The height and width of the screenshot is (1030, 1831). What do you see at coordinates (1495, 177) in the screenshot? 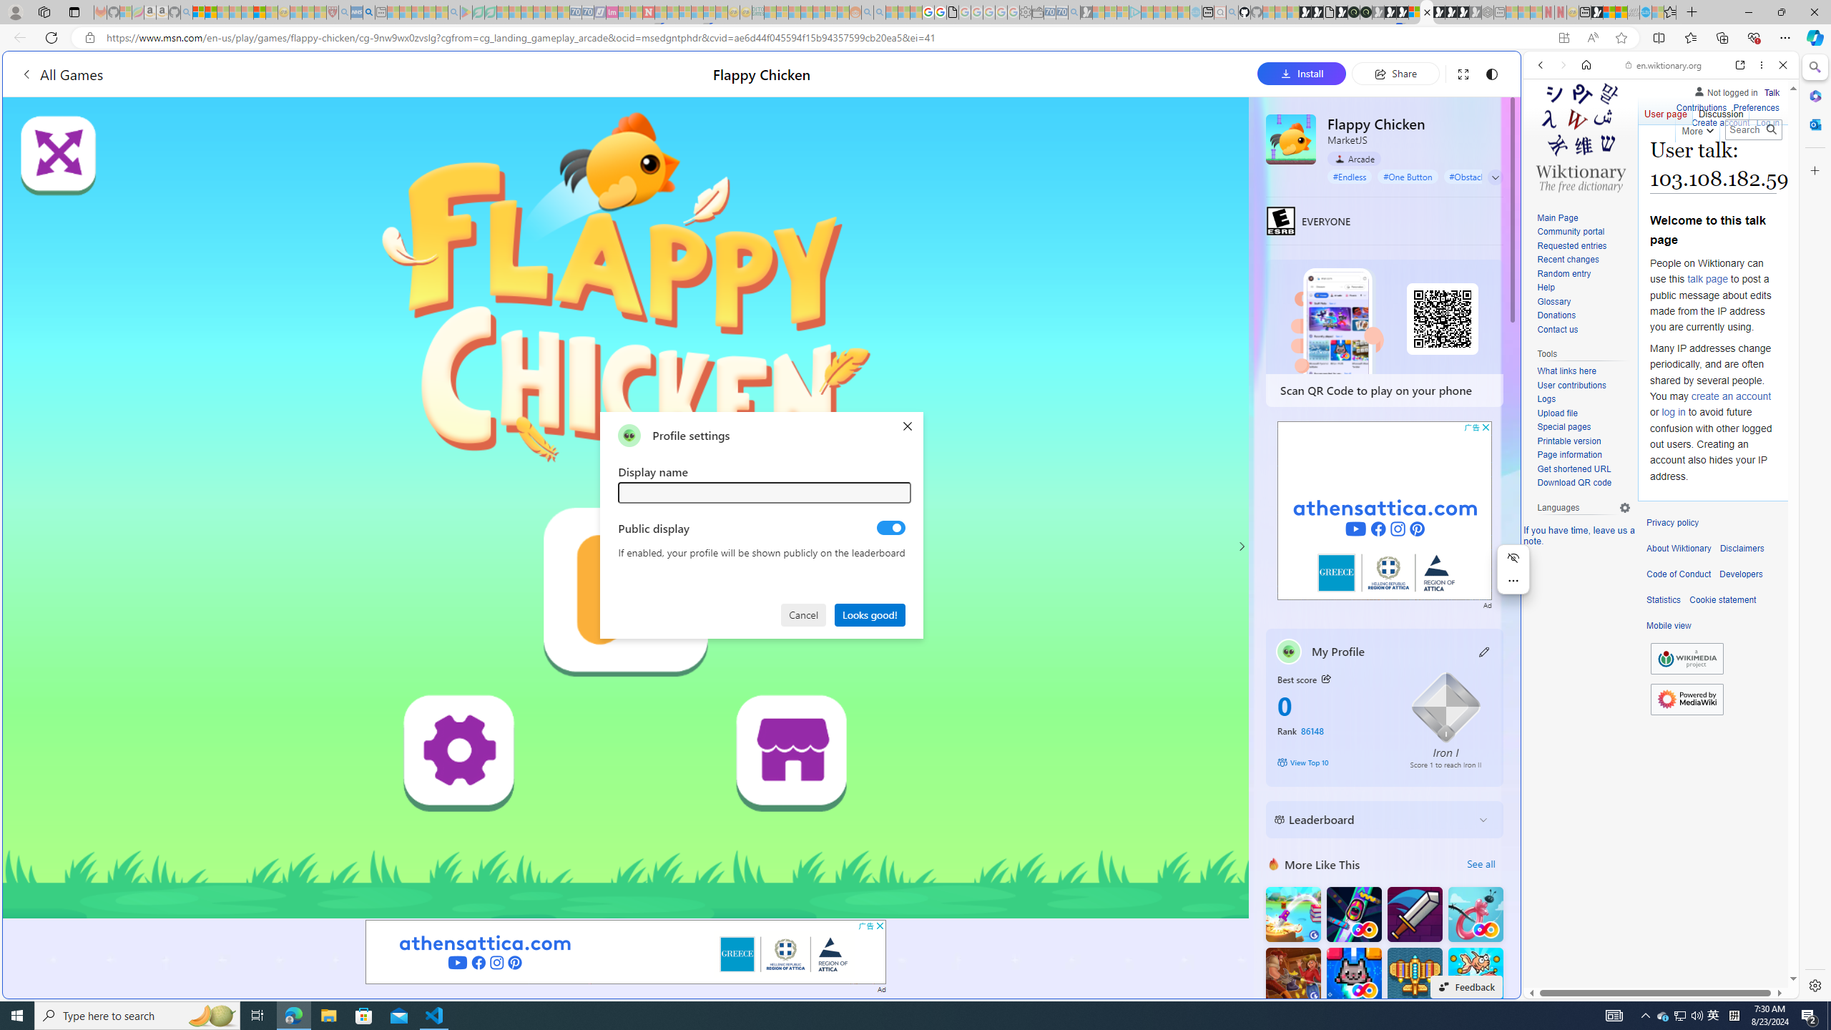
I see `Class: expand-arrow neutral` at bounding box center [1495, 177].